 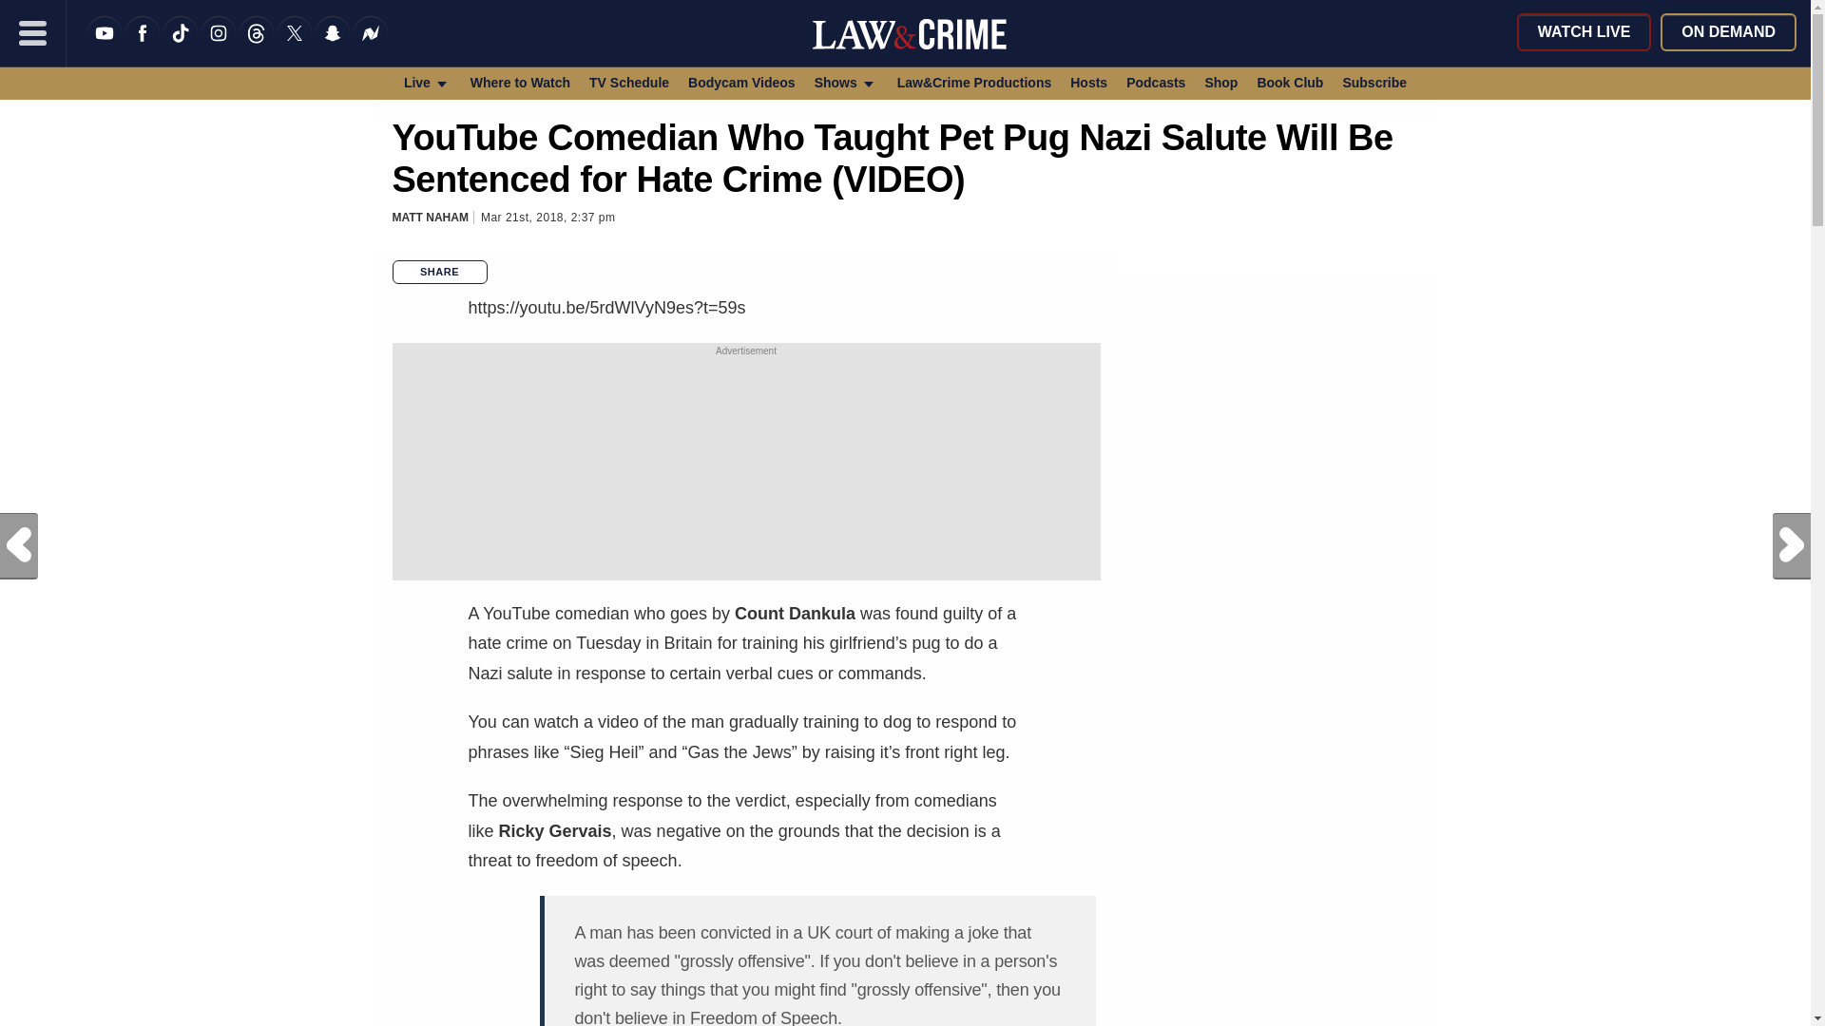 I want to click on Snapchat, so click(x=333, y=45).